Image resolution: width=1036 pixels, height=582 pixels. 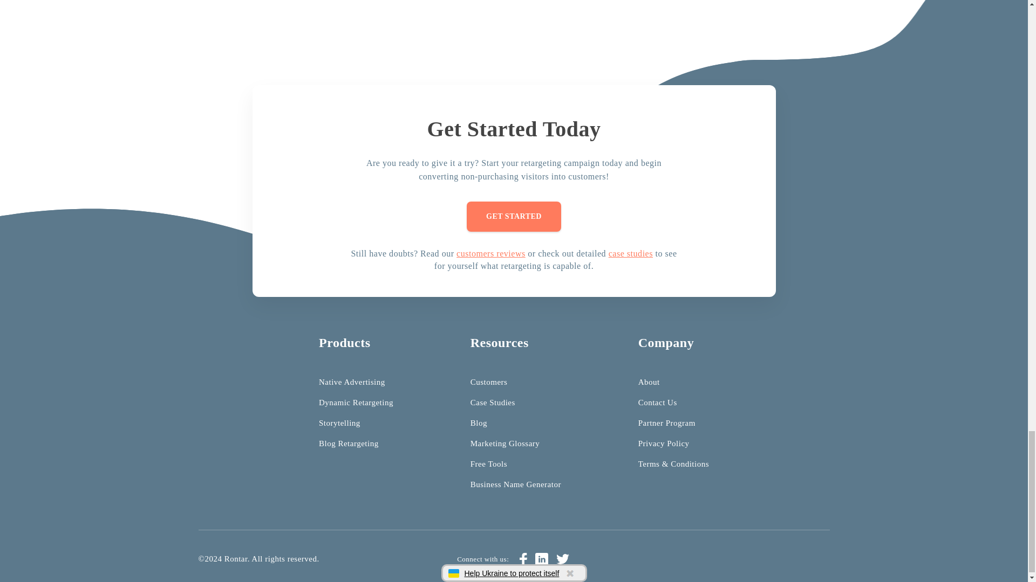 What do you see at coordinates (649, 382) in the screenshot?
I see `About` at bounding box center [649, 382].